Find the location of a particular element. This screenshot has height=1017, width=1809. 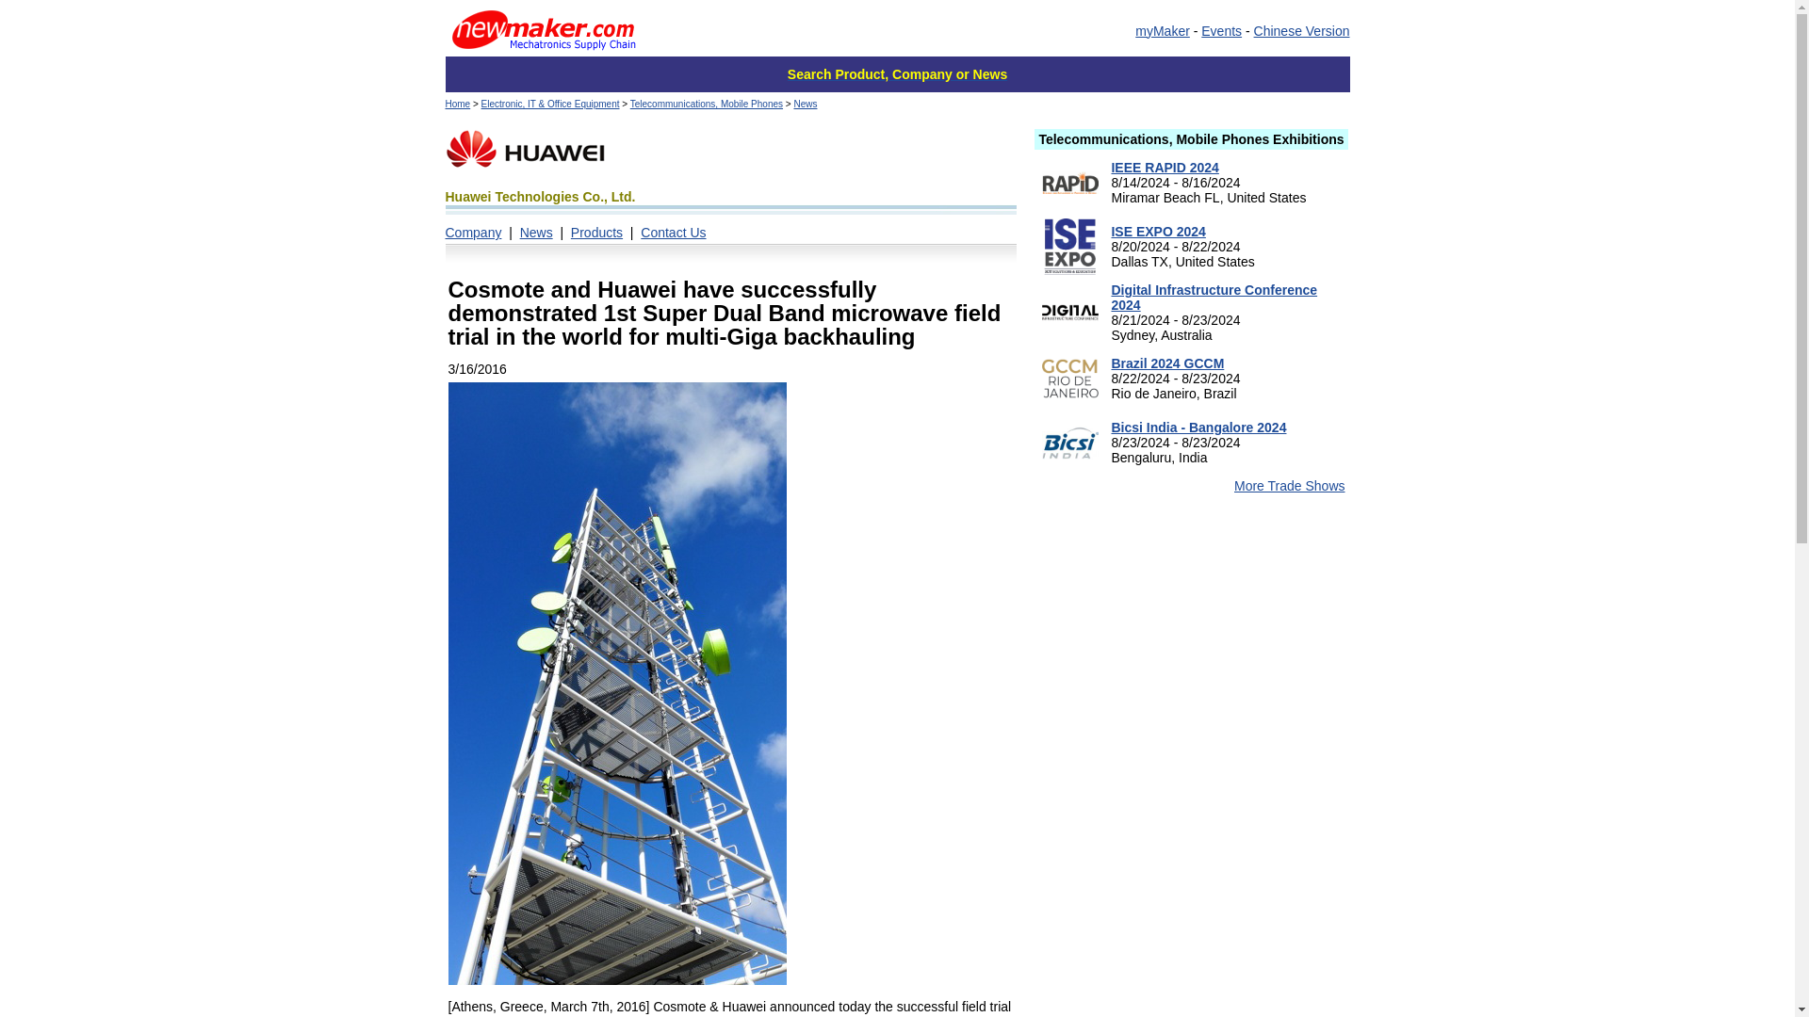

ISE EXPO 2024 is located at coordinates (1157, 231).